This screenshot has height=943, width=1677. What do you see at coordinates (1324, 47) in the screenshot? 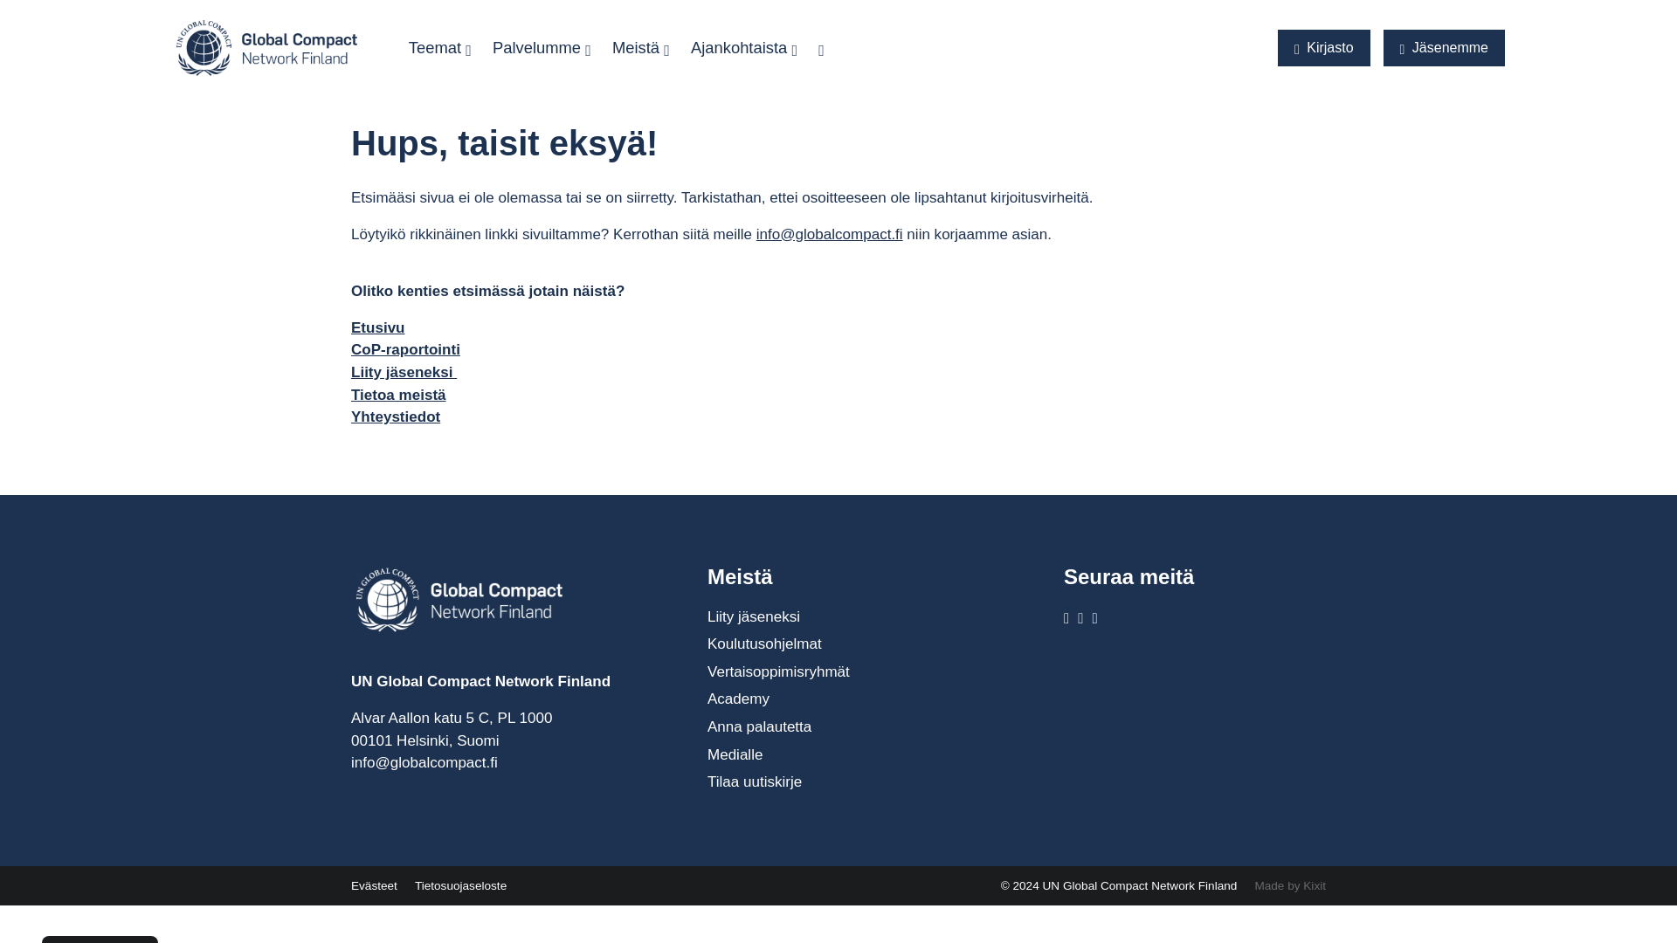
I see `Kirjasto` at bounding box center [1324, 47].